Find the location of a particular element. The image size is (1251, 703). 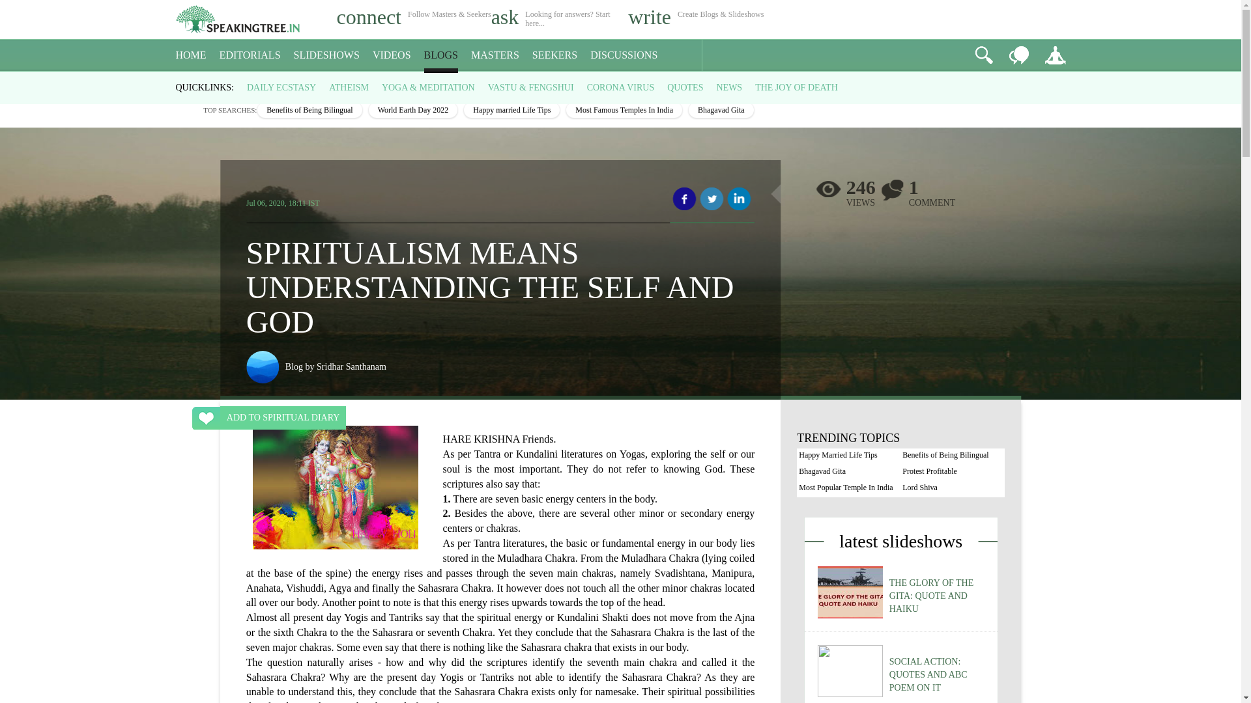

VIDEOS is located at coordinates (392, 55).